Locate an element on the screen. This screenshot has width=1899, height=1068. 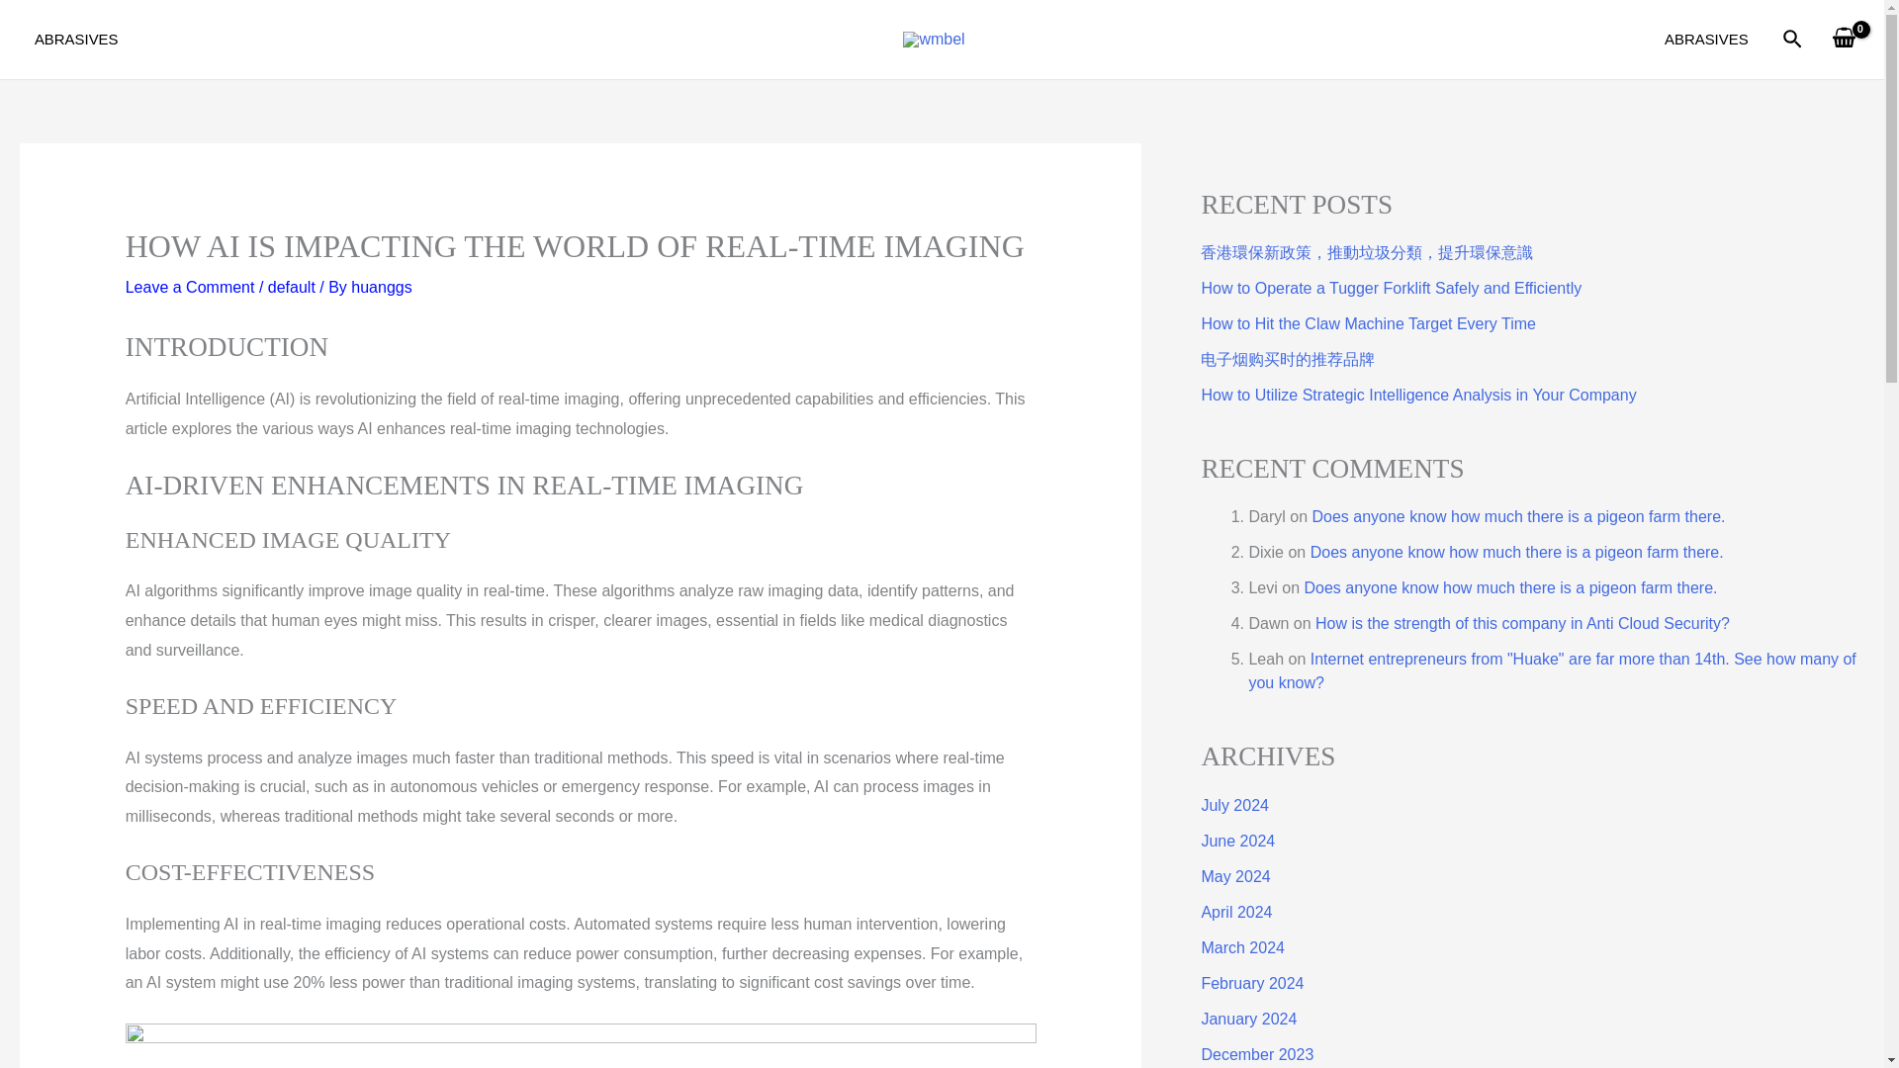
ABRASIVES is located at coordinates (1705, 40).